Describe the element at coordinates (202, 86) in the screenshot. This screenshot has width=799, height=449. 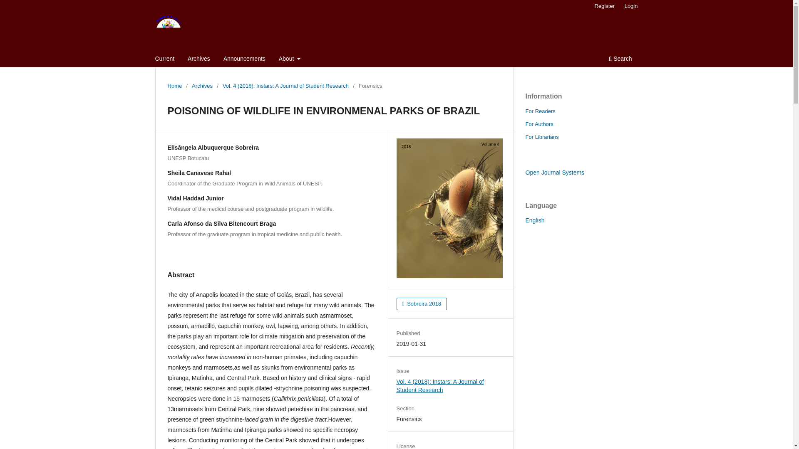
I see `Archives` at that location.